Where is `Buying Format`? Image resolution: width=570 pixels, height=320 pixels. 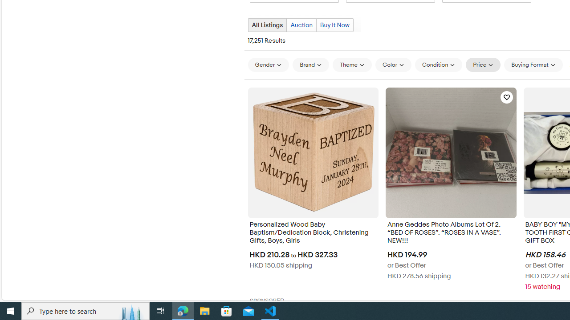 Buying Format is located at coordinates (533, 64).